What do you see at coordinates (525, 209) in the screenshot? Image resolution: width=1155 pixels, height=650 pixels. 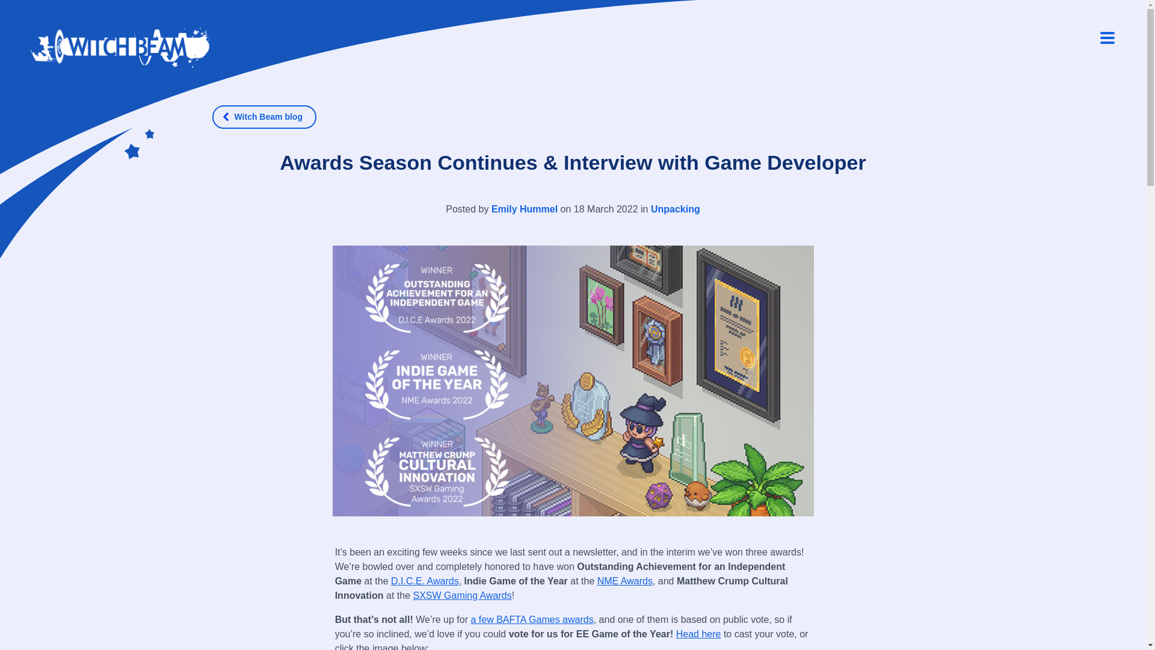 I see `Posts by Emily Hummel` at bounding box center [525, 209].